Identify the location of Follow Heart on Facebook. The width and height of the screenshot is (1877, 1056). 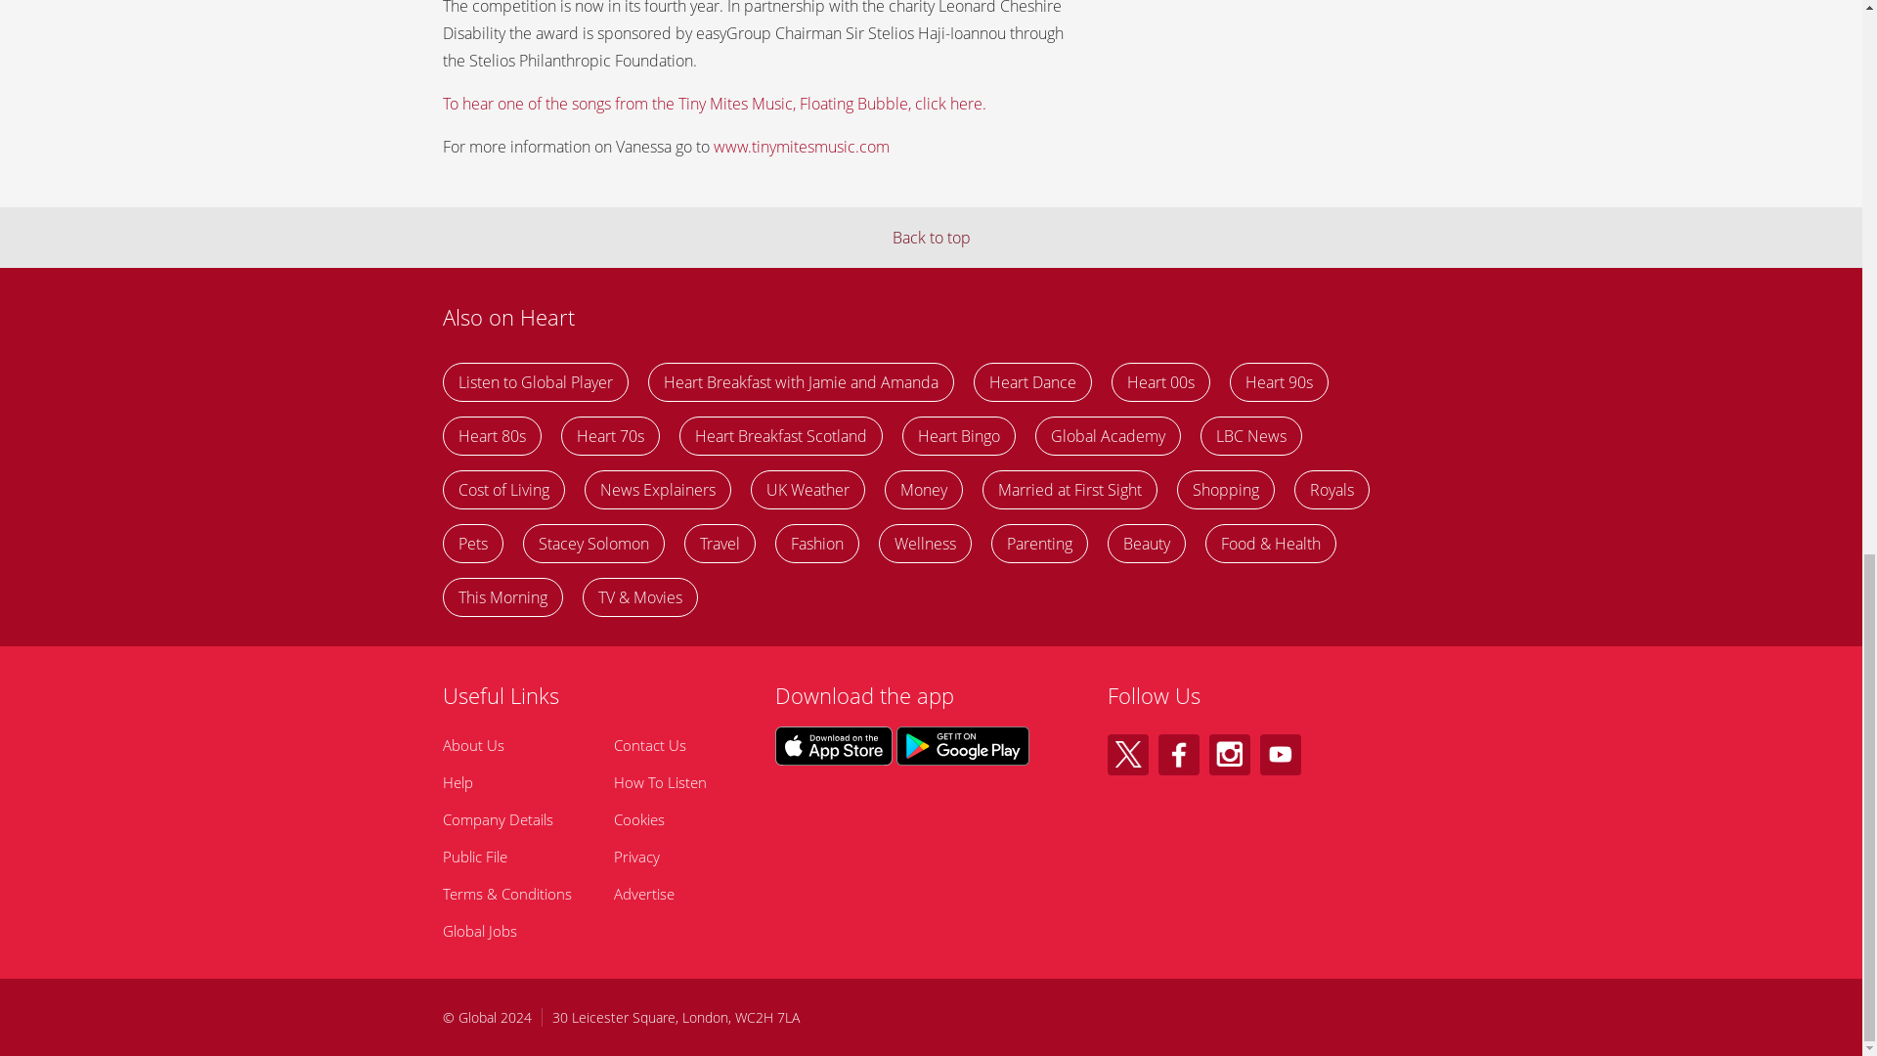
(1178, 754).